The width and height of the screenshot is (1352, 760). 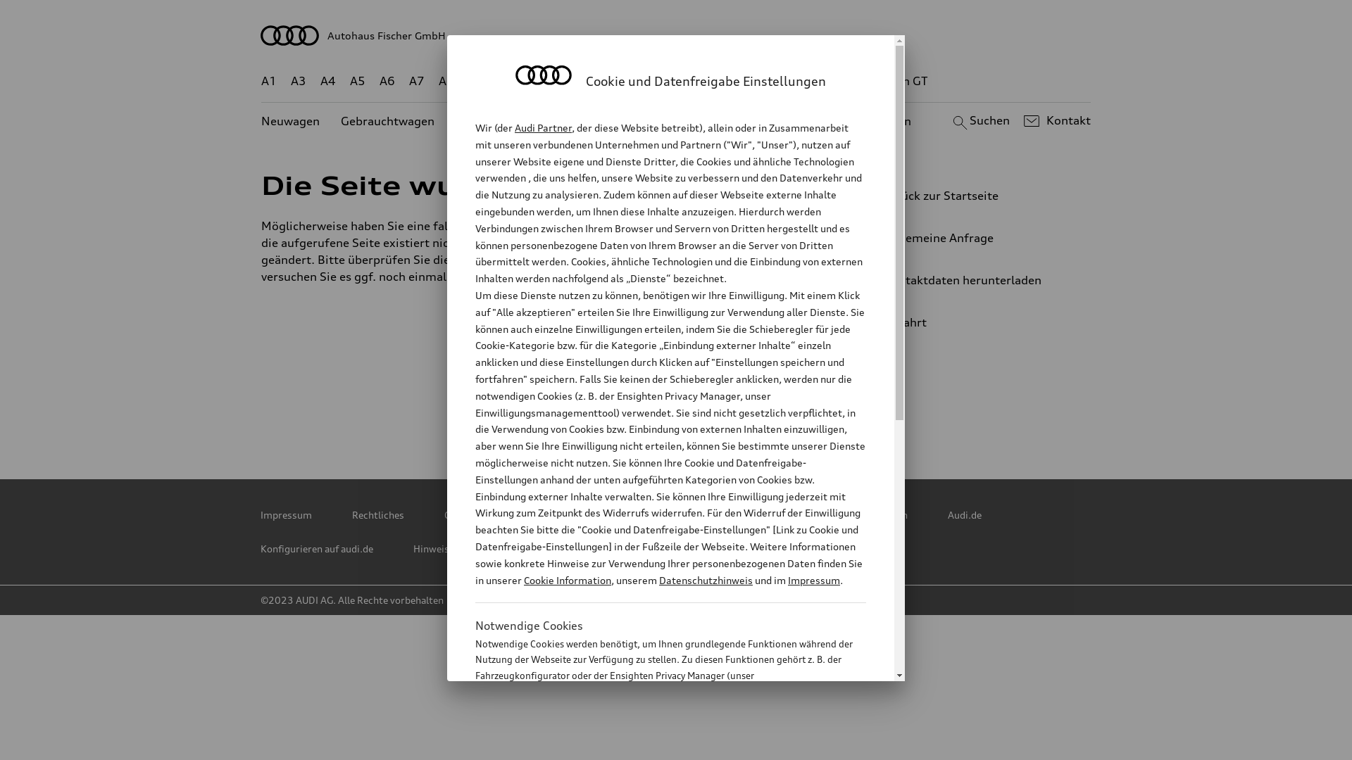 What do you see at coordinates (417, 82) in the screenshot?
I see `A7` at bounding box center [417, 82].